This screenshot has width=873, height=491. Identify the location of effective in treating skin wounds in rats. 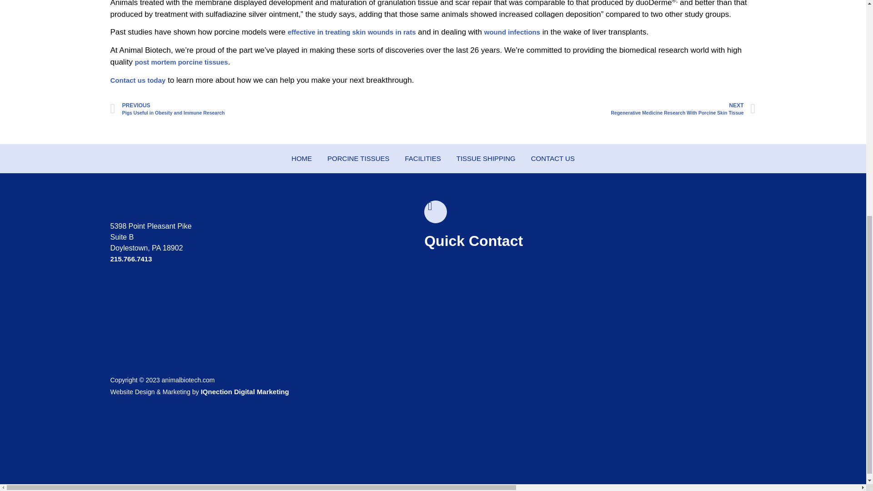
(301, 159).